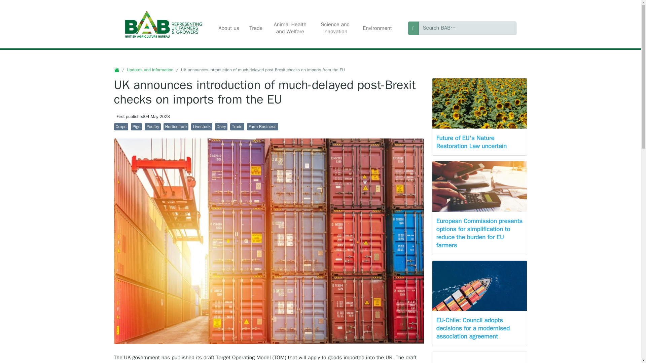  Describe the element at coordinates (176, 127) in the screenshot. I see `Horticulture` at that location.